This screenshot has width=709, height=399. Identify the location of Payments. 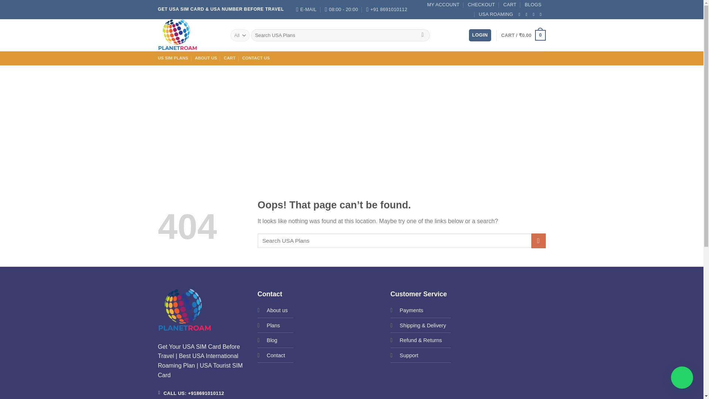
(411, 310).